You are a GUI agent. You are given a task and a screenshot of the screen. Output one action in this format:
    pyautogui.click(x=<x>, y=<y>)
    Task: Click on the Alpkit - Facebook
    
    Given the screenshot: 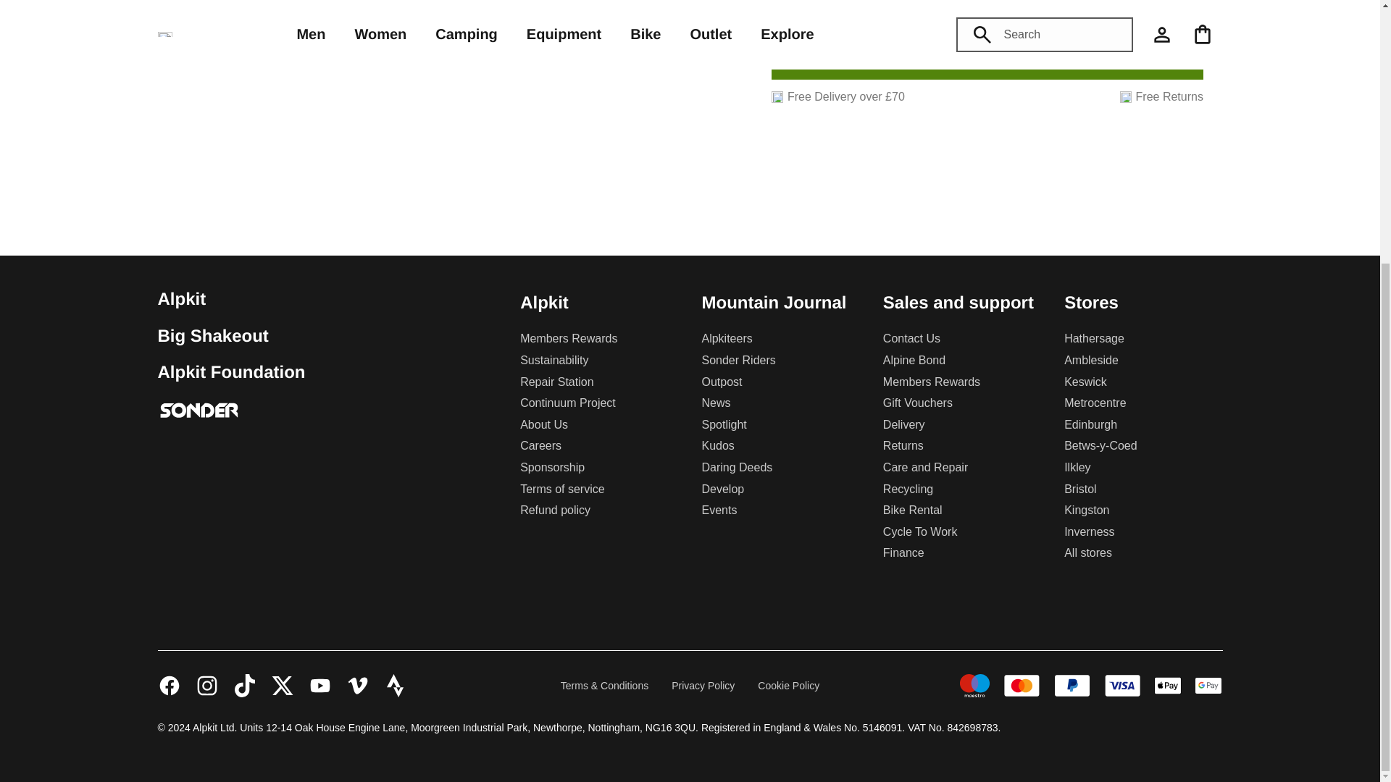 What is the action you would take?
    pyautogui.click(x=170, y=685)
    